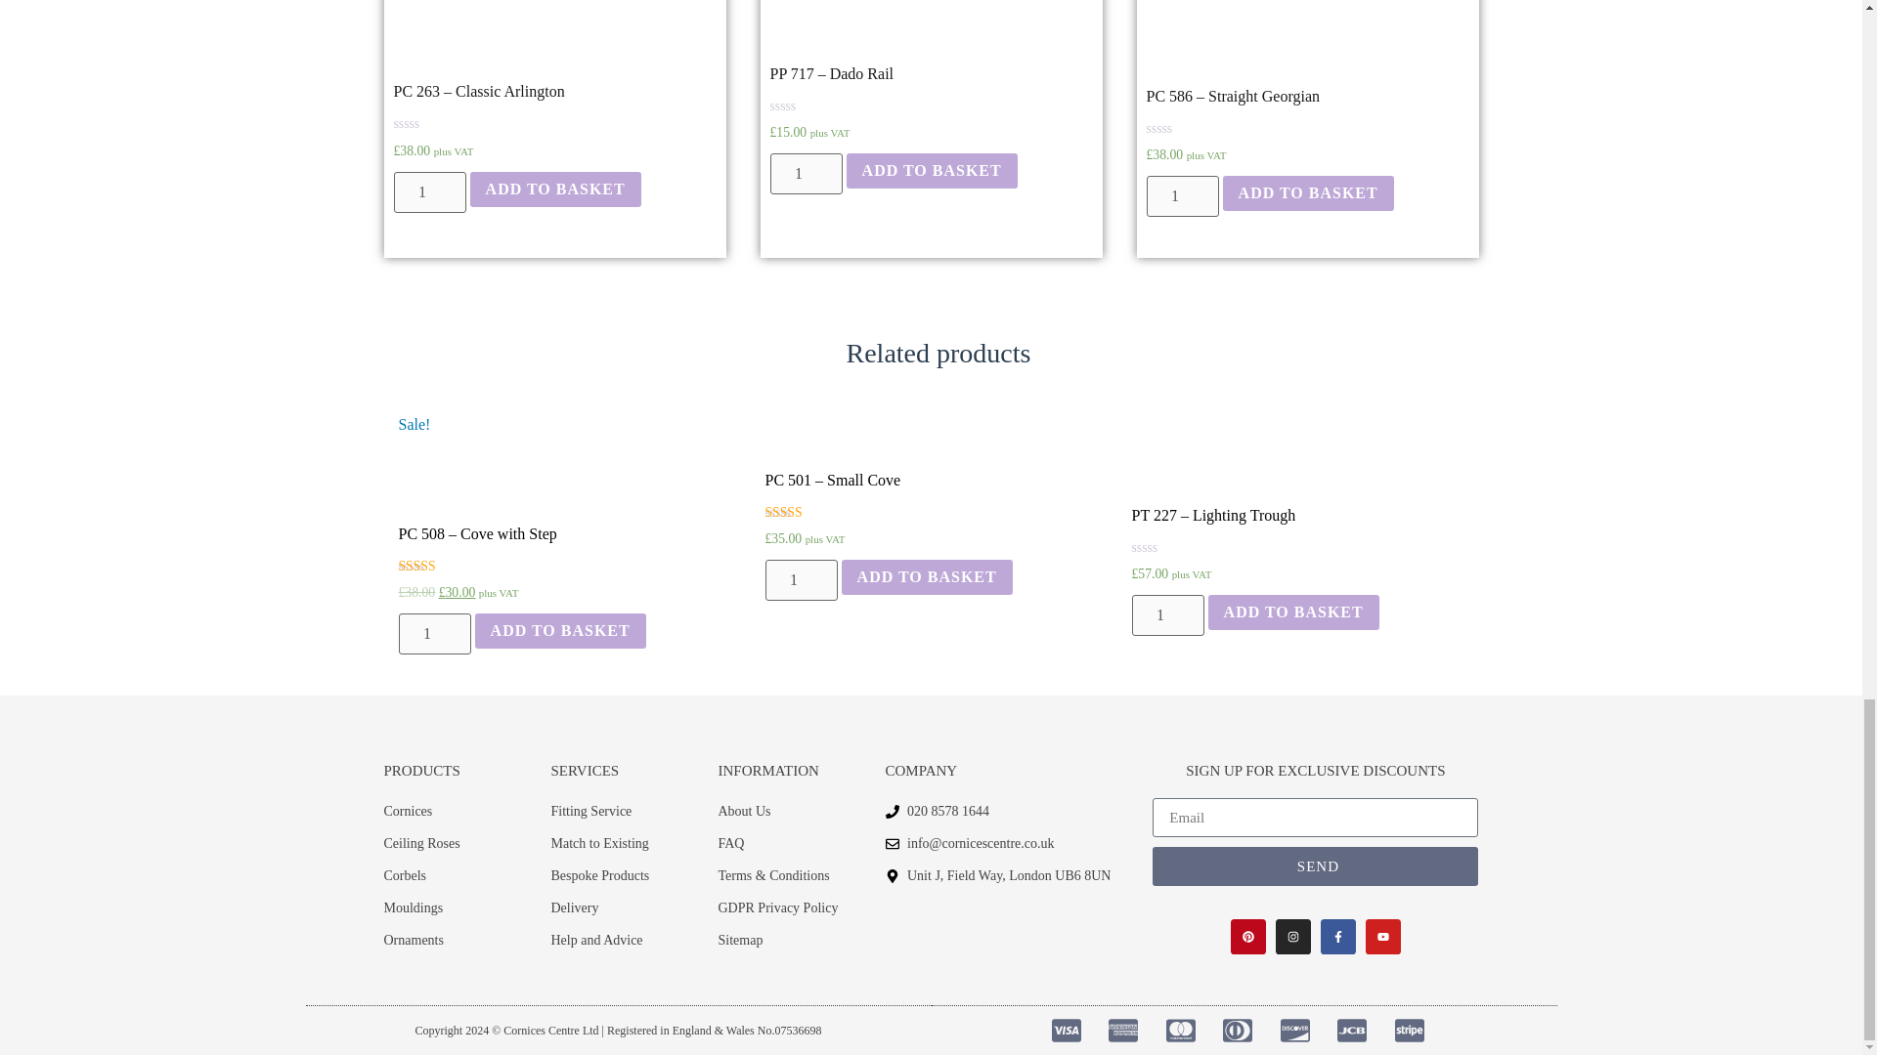 This screenshot has height=1055, width=1877. I want to click on 1, so click(428, 192).